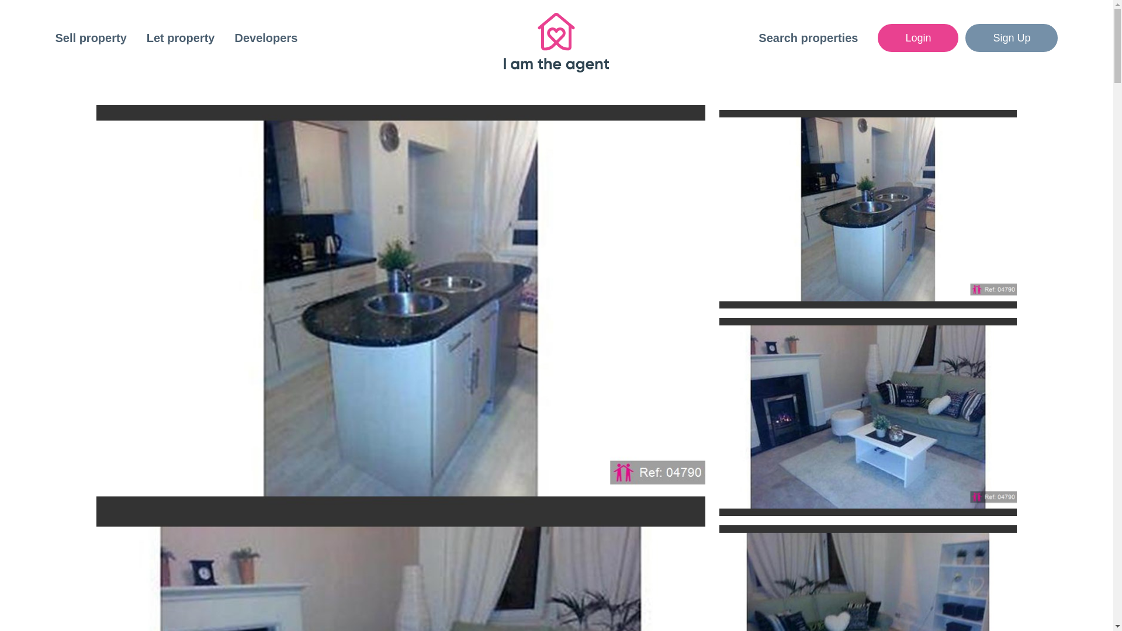 The image size is (1122, 631). I want to click on Developers, so click(265, 37).